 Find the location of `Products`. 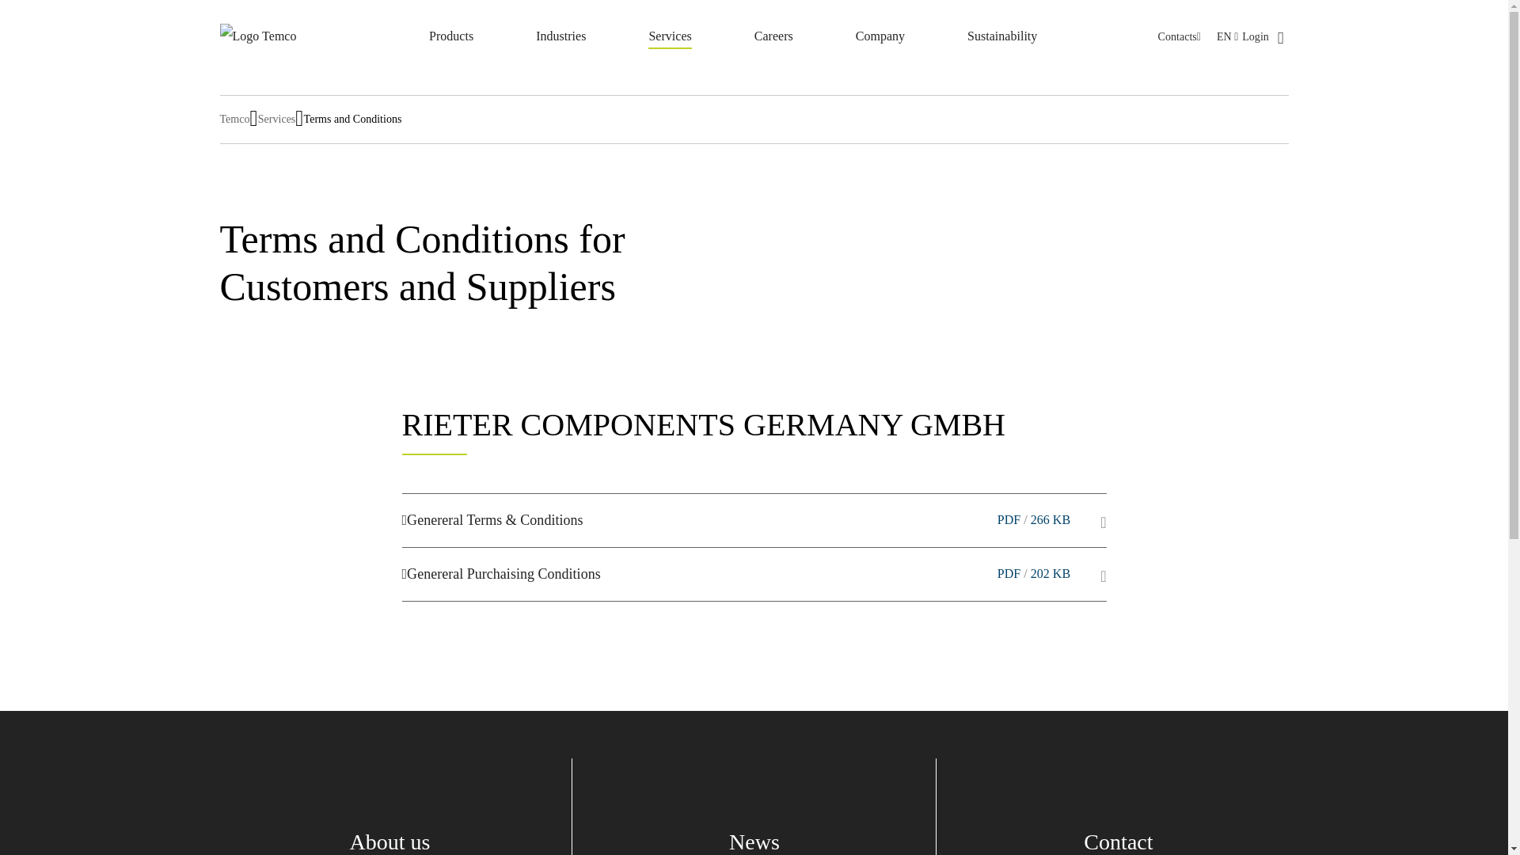

Products is located at coordinates (450, 38).